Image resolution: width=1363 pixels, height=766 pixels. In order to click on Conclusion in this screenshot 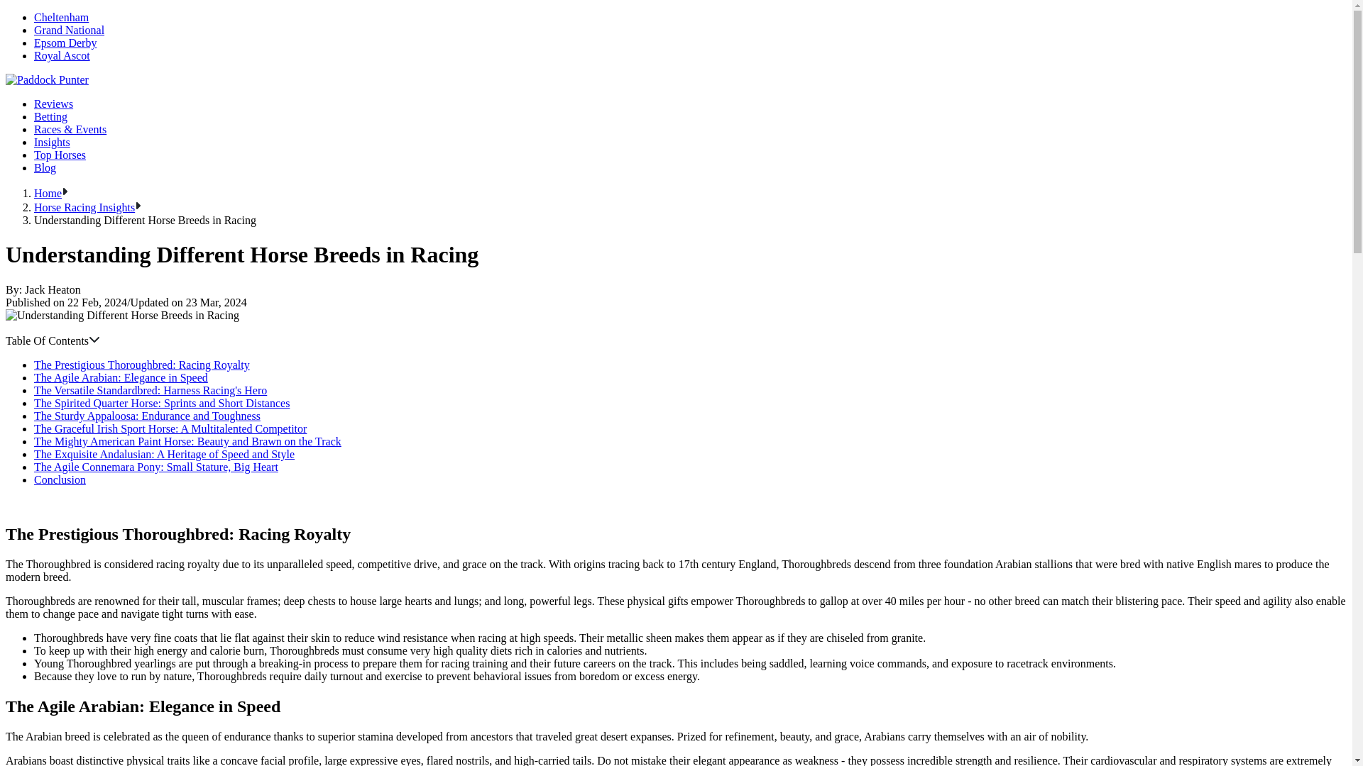, I will do `click(60, 479)`.